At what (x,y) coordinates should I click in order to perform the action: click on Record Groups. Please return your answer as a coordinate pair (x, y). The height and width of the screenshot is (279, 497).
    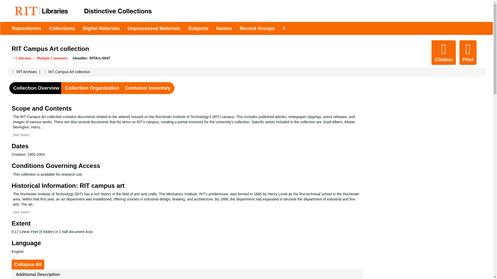
    Looking at the image, I should click on (257, 28).